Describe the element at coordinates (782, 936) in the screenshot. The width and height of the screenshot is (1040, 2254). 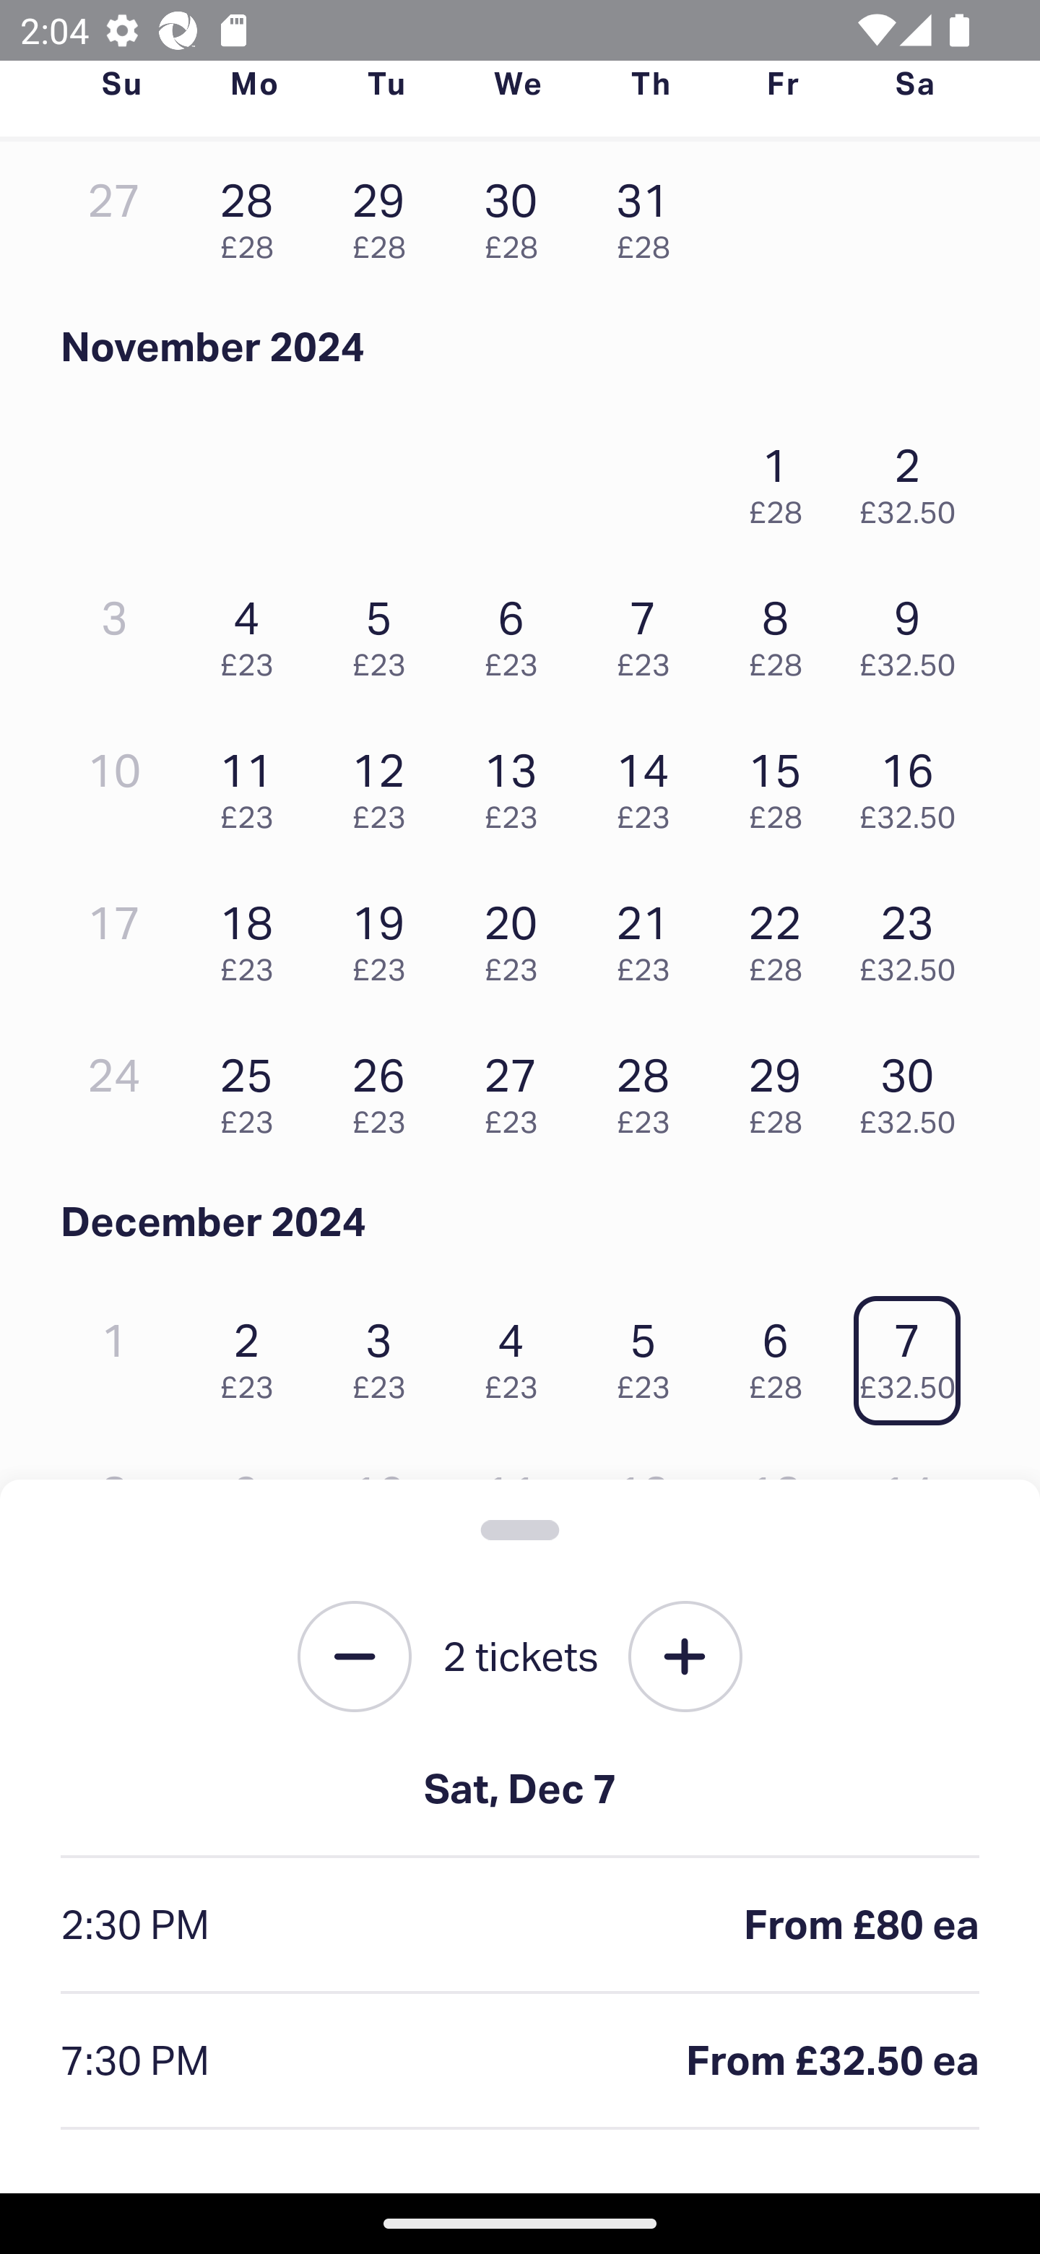
I see `22 £28` at that location.